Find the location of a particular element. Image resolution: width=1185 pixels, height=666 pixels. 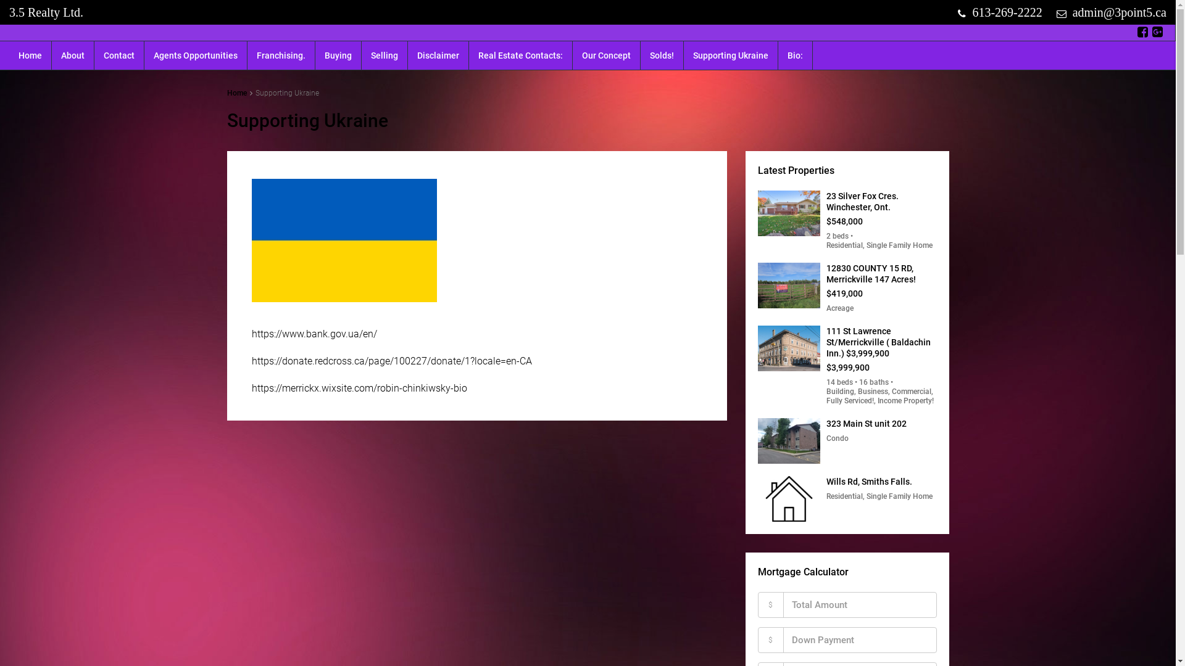

Wills Rd, Smiths Falls. is located at coordinates (869, 482).